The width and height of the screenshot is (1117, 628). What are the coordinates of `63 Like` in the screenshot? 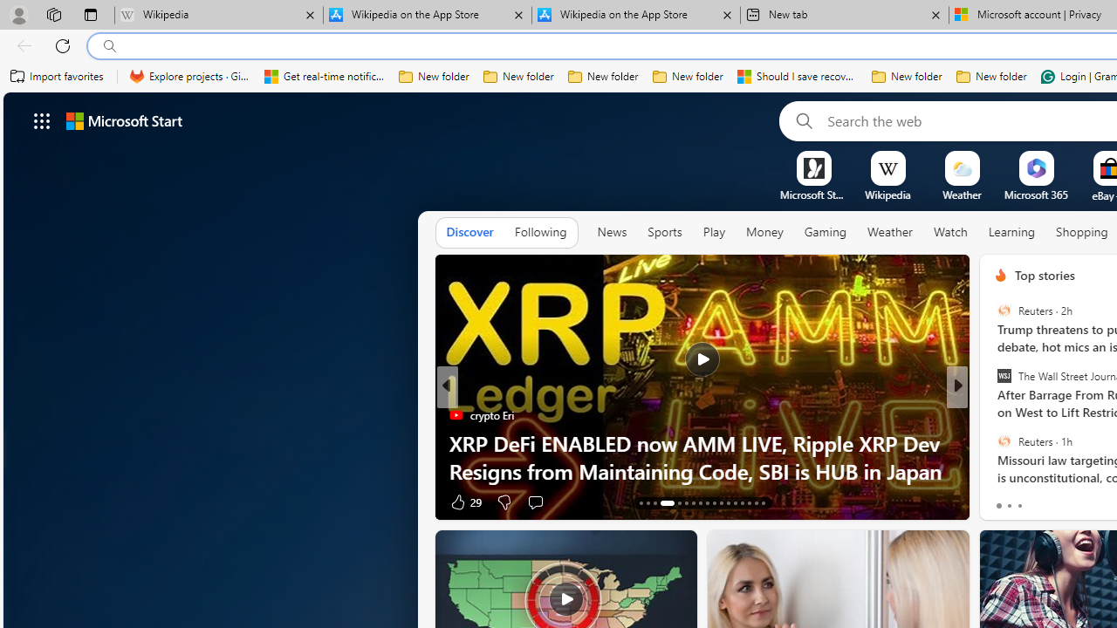 It's located at (1003, 501).